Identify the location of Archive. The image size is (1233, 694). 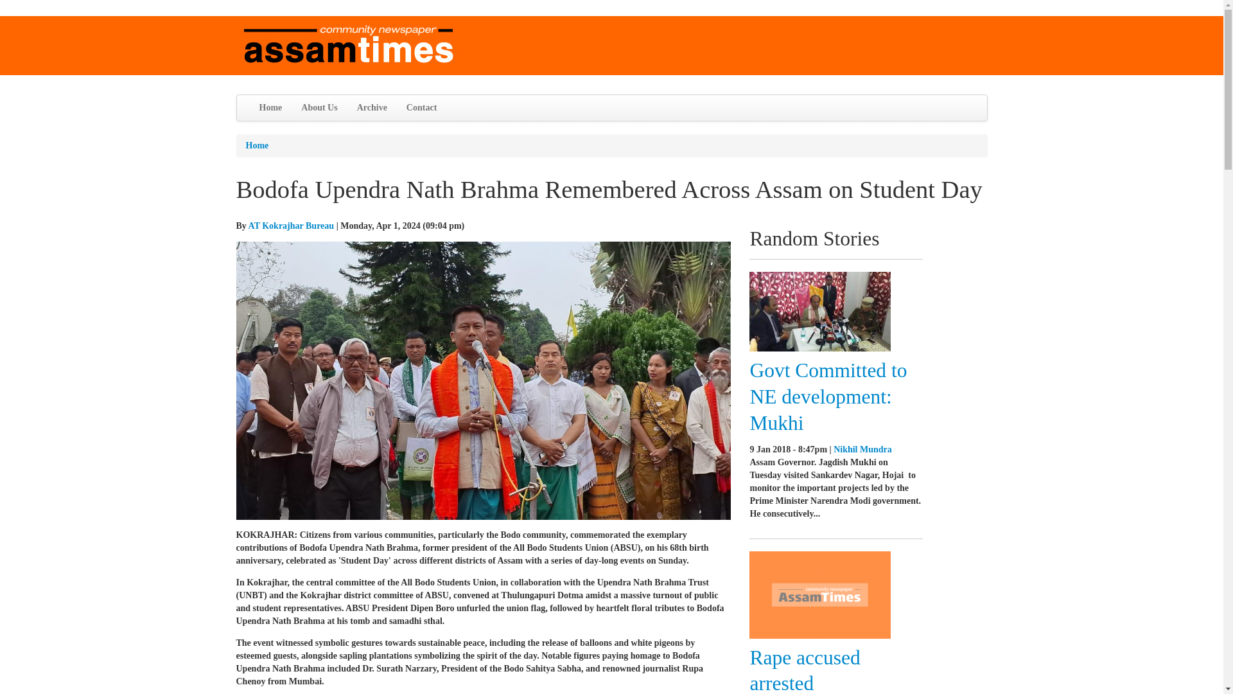
(372, 107).